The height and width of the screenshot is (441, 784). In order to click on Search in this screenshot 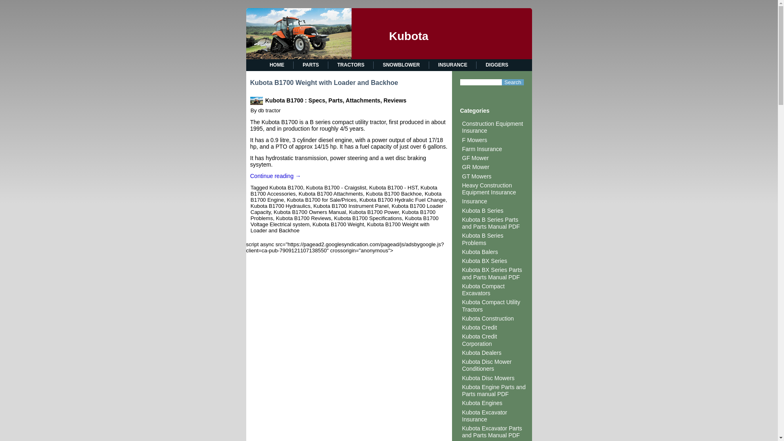, I will do `click(512, 82)`.